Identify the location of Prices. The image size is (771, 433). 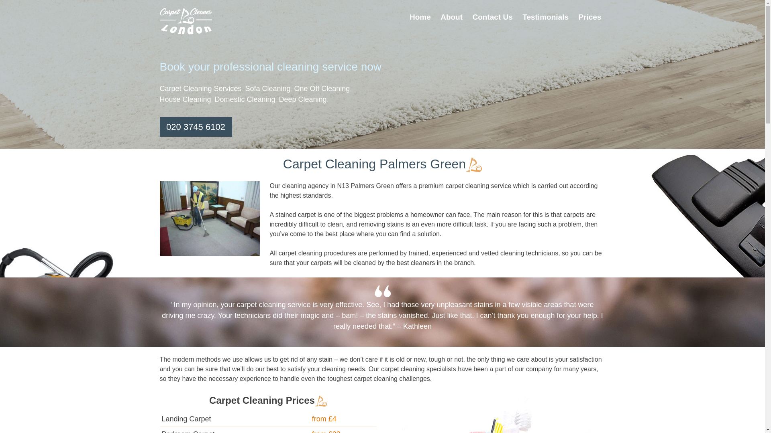
(589, 18).